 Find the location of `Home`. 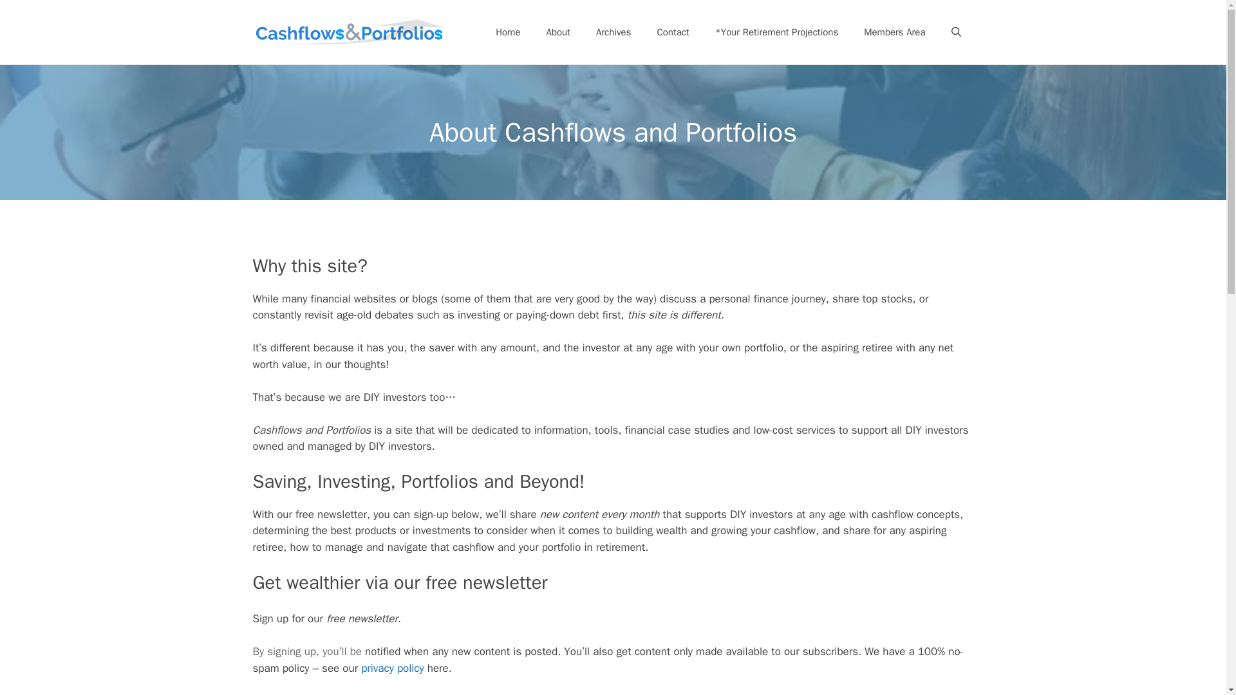

Home is located at coordinates (507, 32).